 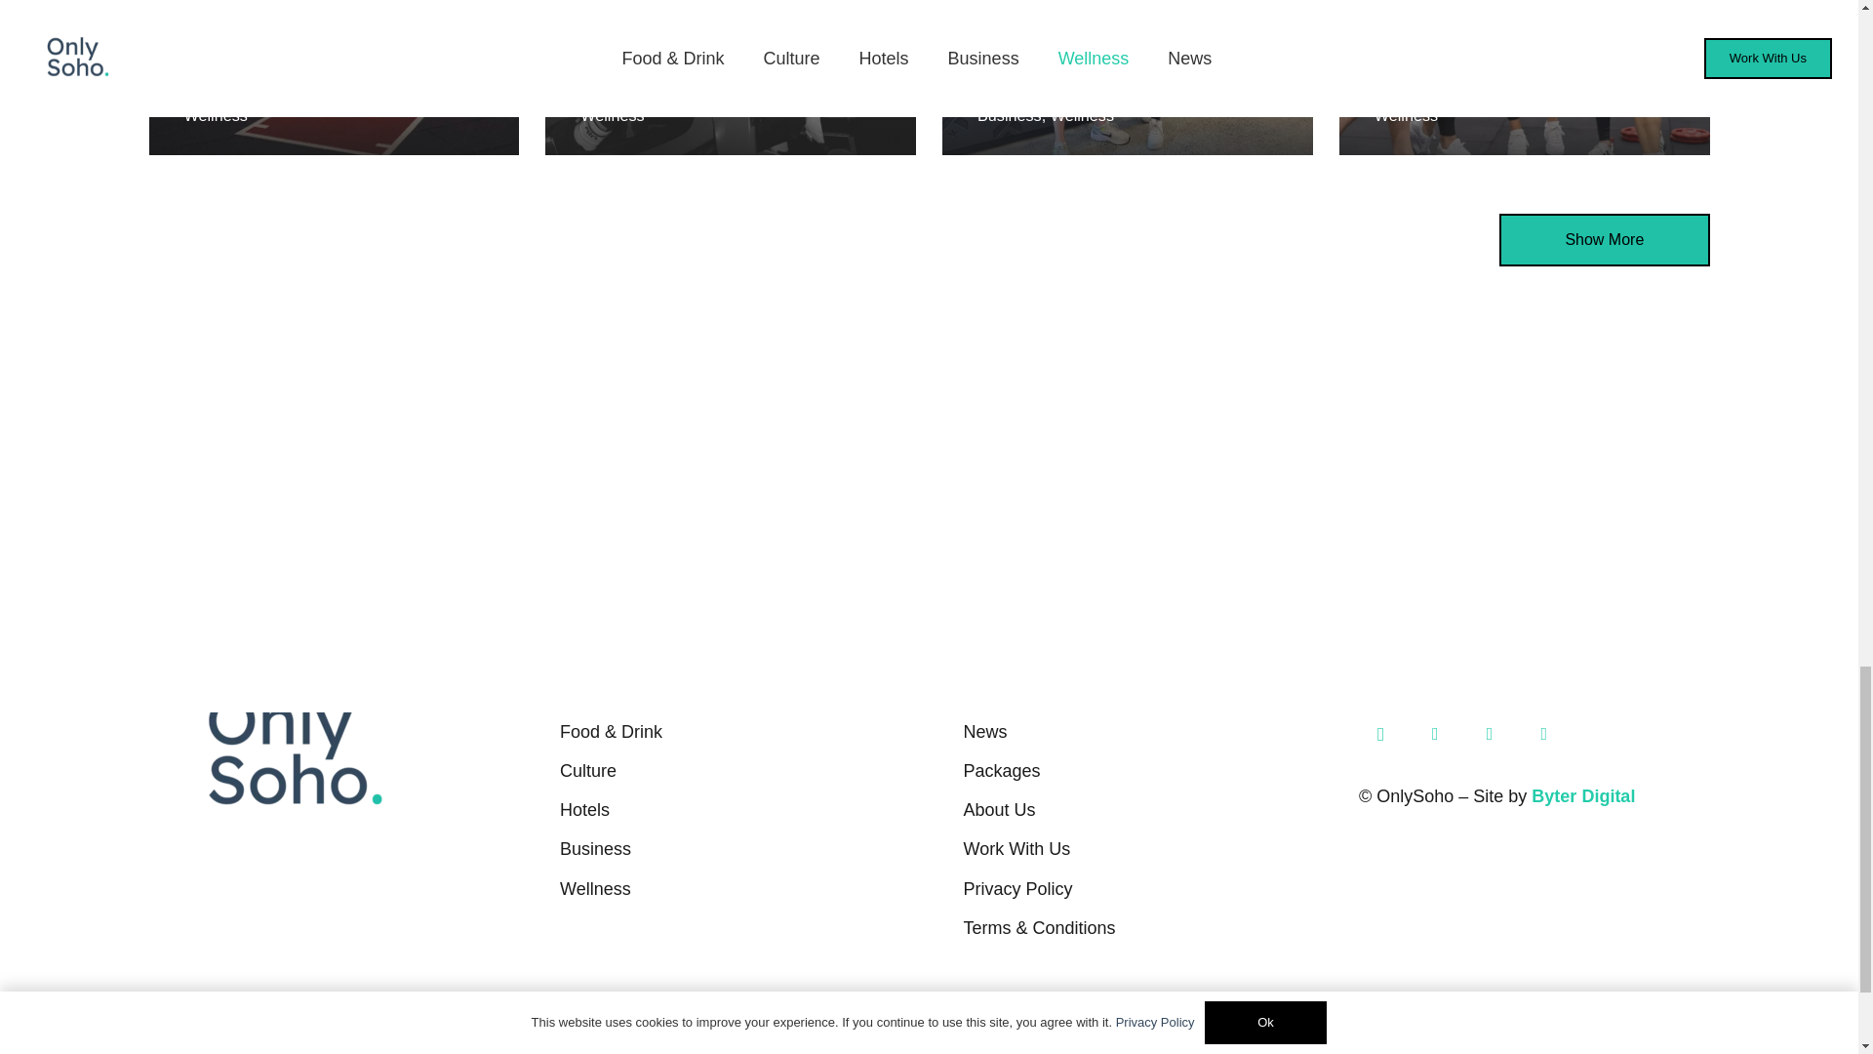 I want to click on Wellness, so click(x=215, y=115).